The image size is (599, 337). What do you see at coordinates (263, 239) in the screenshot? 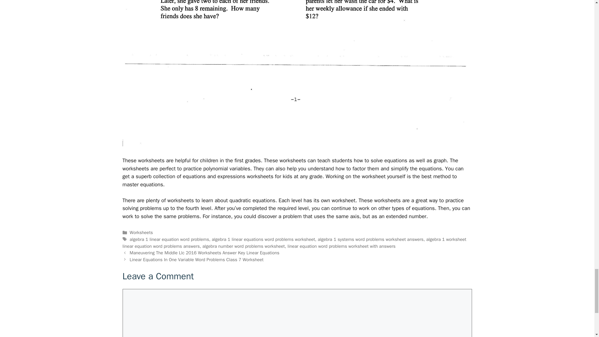
I see `algebra 1 linear equations word problems worksheet` at bounding box center [263, 239].